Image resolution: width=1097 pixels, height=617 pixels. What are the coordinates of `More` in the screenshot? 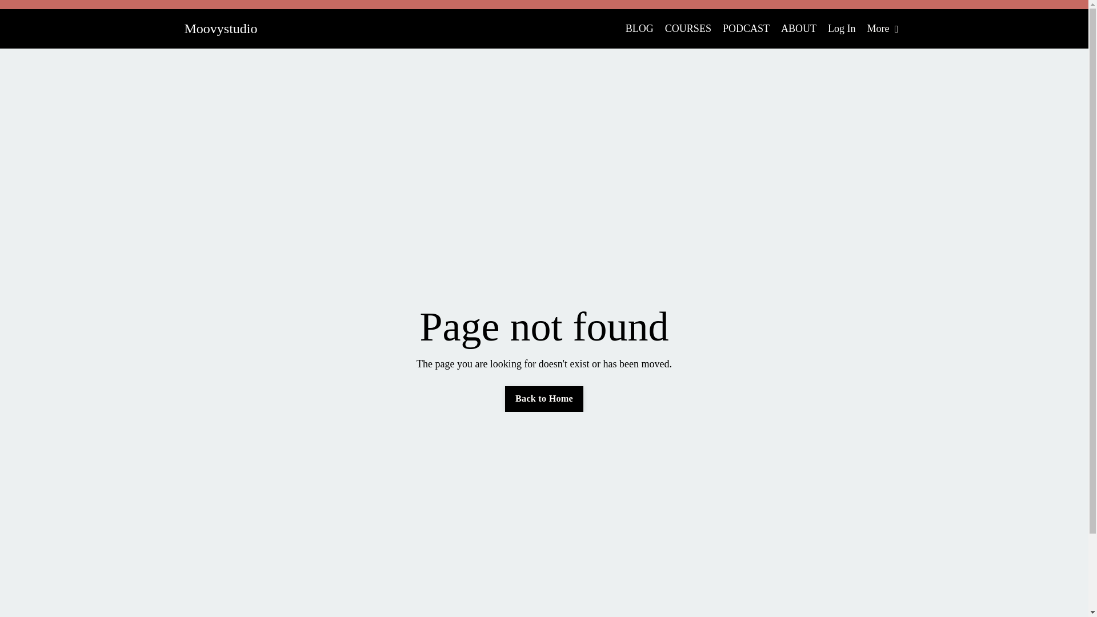 It's located at (882, 29).